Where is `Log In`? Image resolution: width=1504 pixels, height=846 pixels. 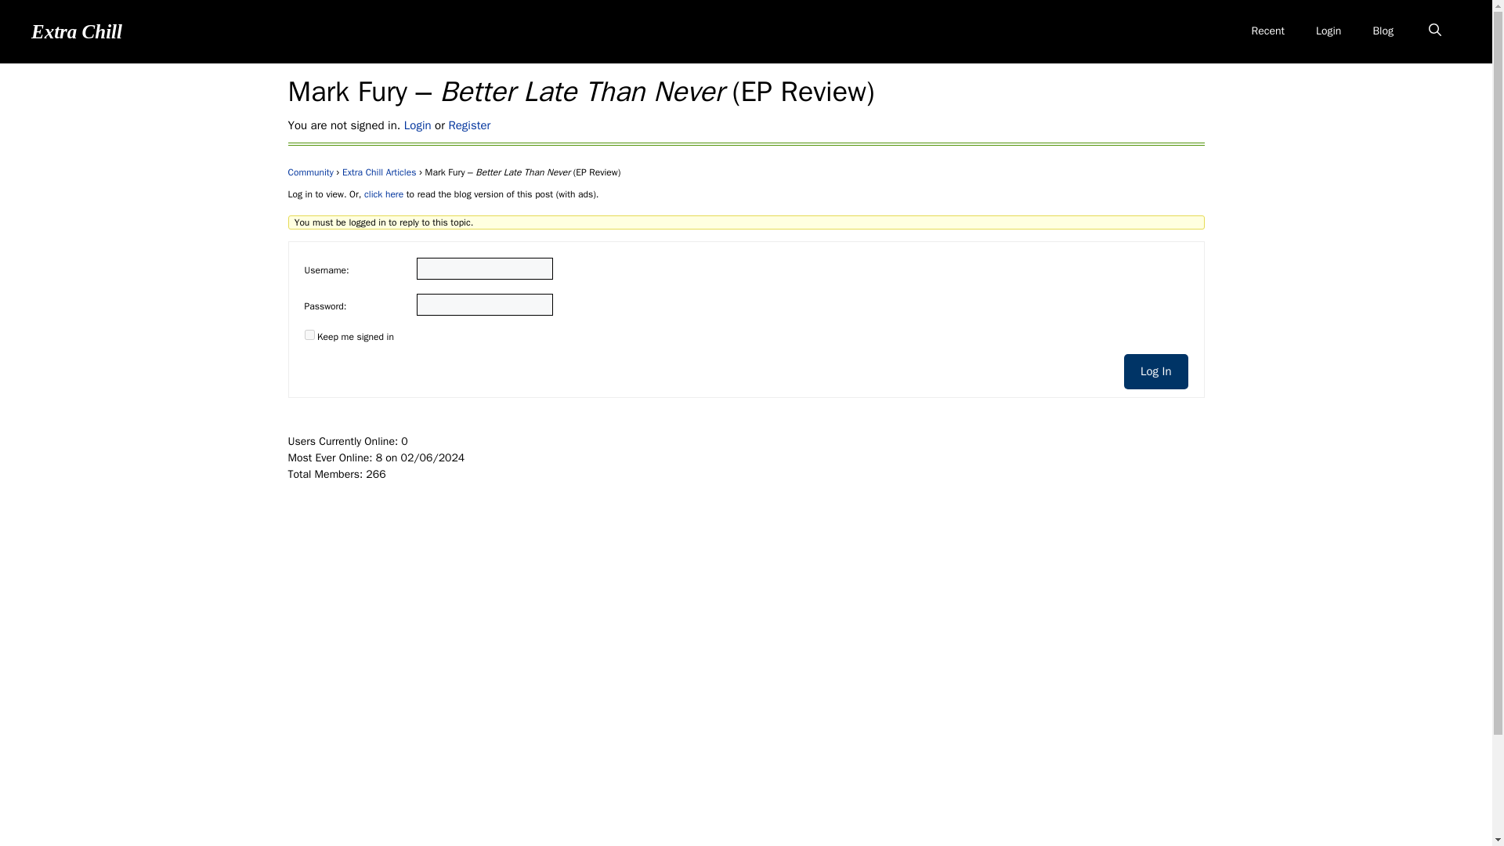 Log In is located at coordinates (1155, 371).